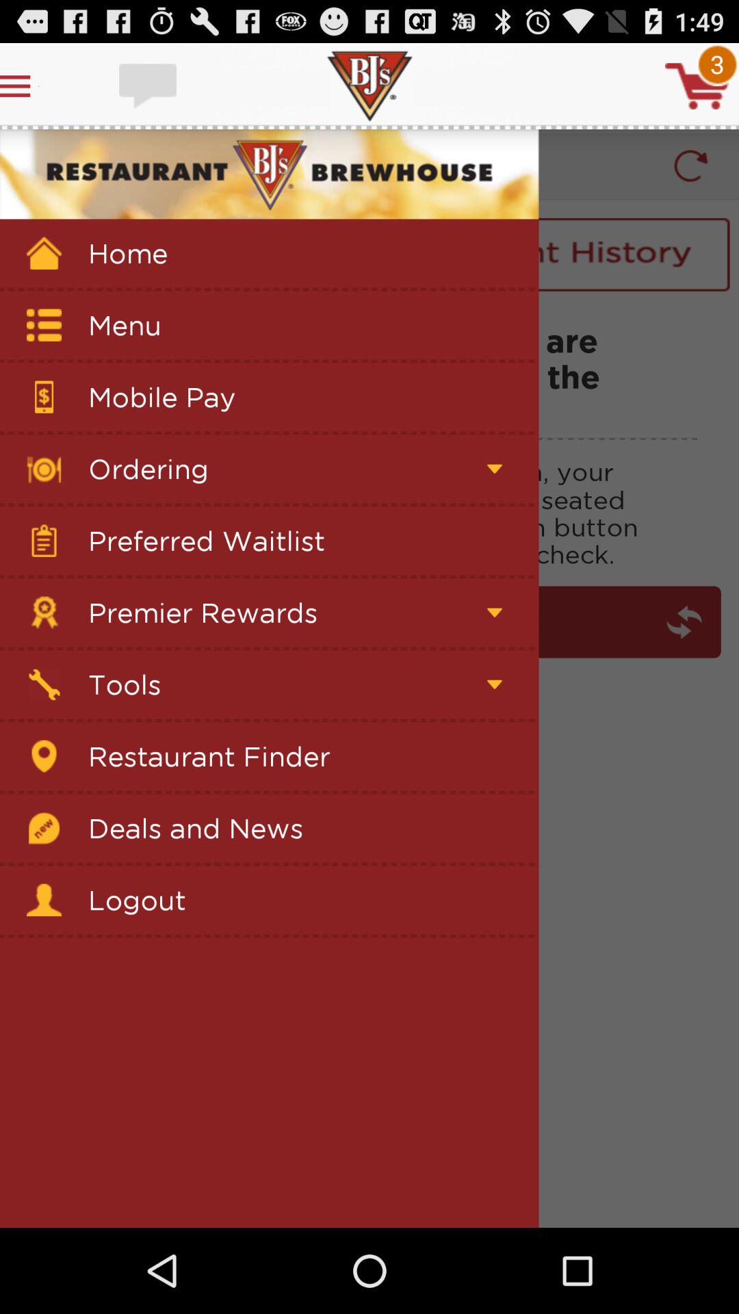  Describe the element at coordinates (44, 613) in the screenshot. I see `select rewards icon which is before premier ewards on the pae` at that location.